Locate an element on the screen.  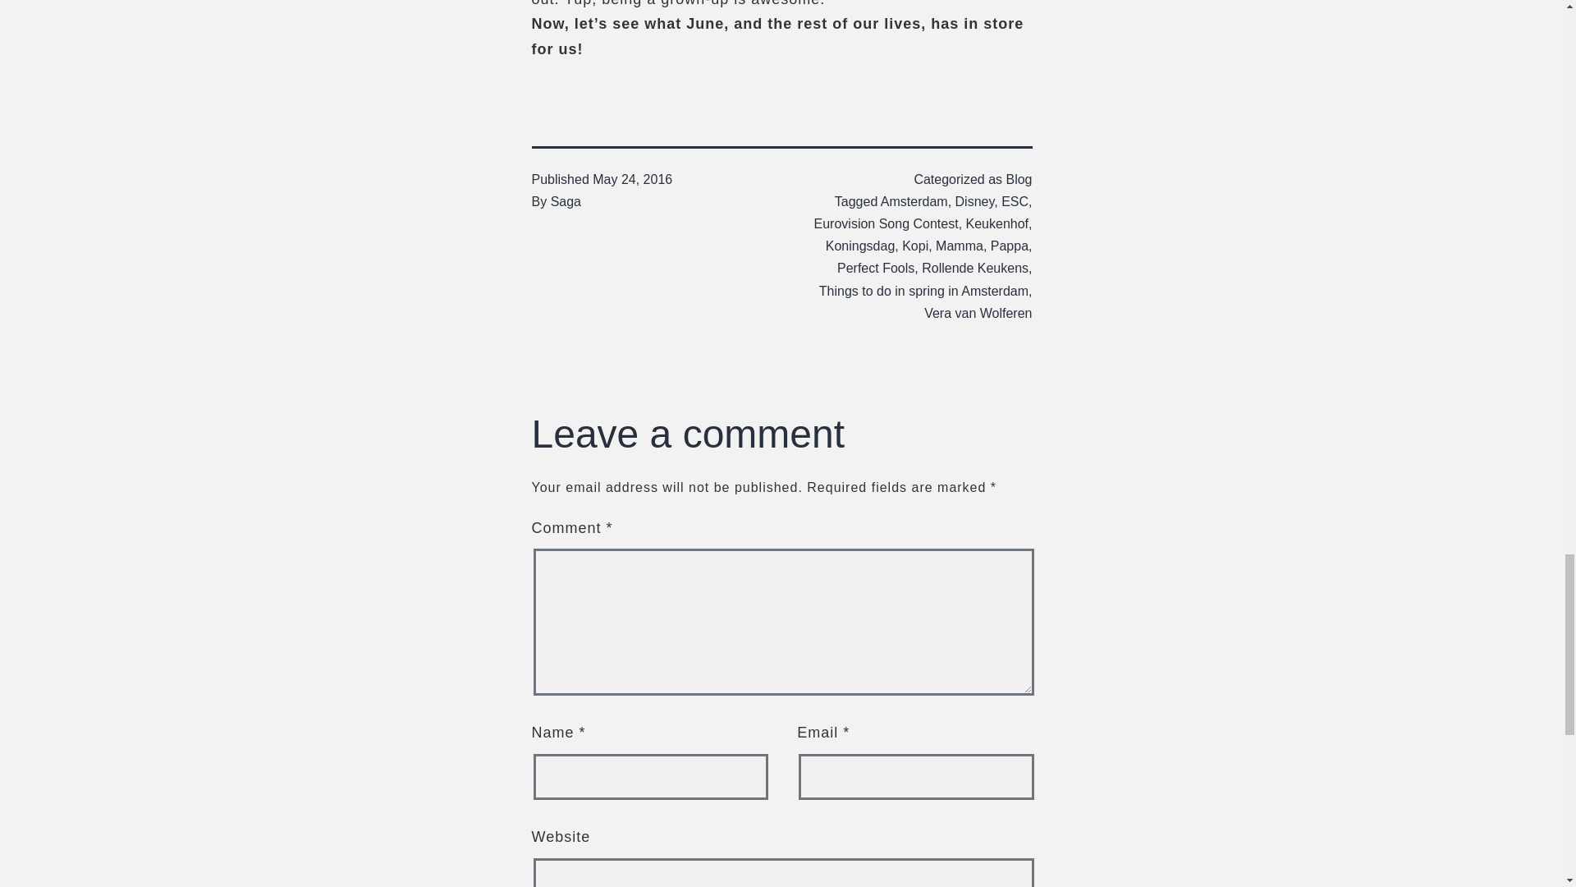
Blog is located at coordinates (1018, 179).